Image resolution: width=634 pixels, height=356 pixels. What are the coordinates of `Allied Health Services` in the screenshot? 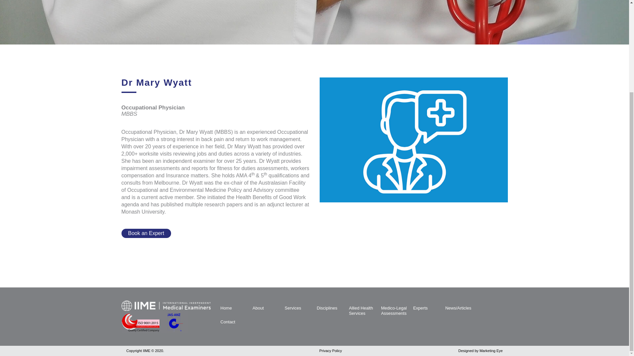 It's located at (361, 311).